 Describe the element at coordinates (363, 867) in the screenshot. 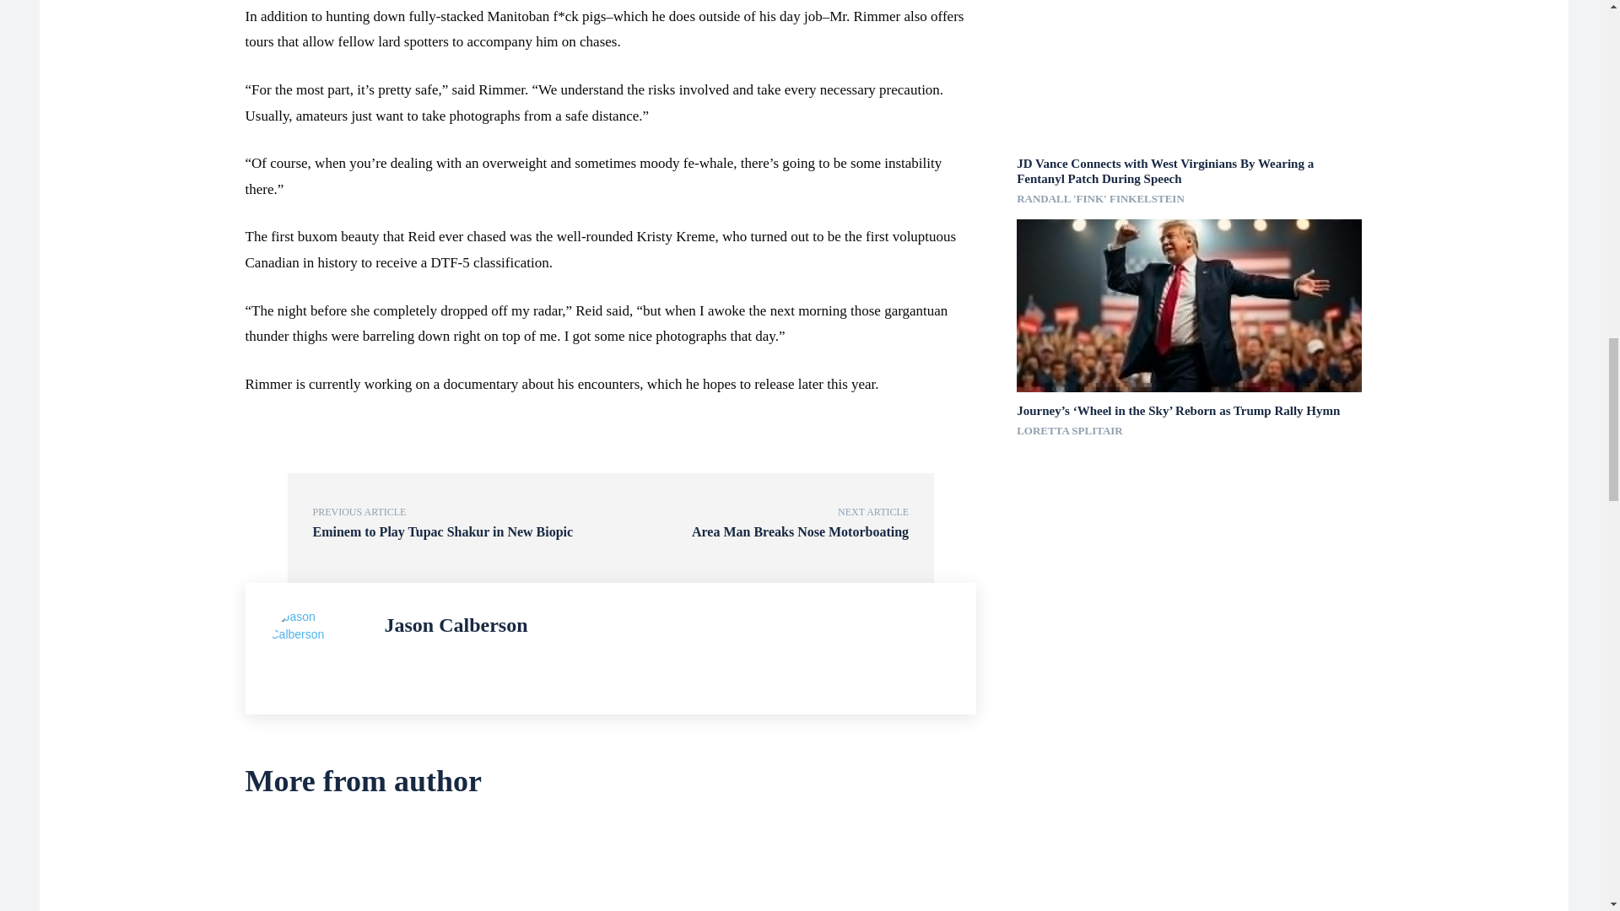

I see `Ed Force One Cited for Unauthorized Chemtrail Emissions` at that location.